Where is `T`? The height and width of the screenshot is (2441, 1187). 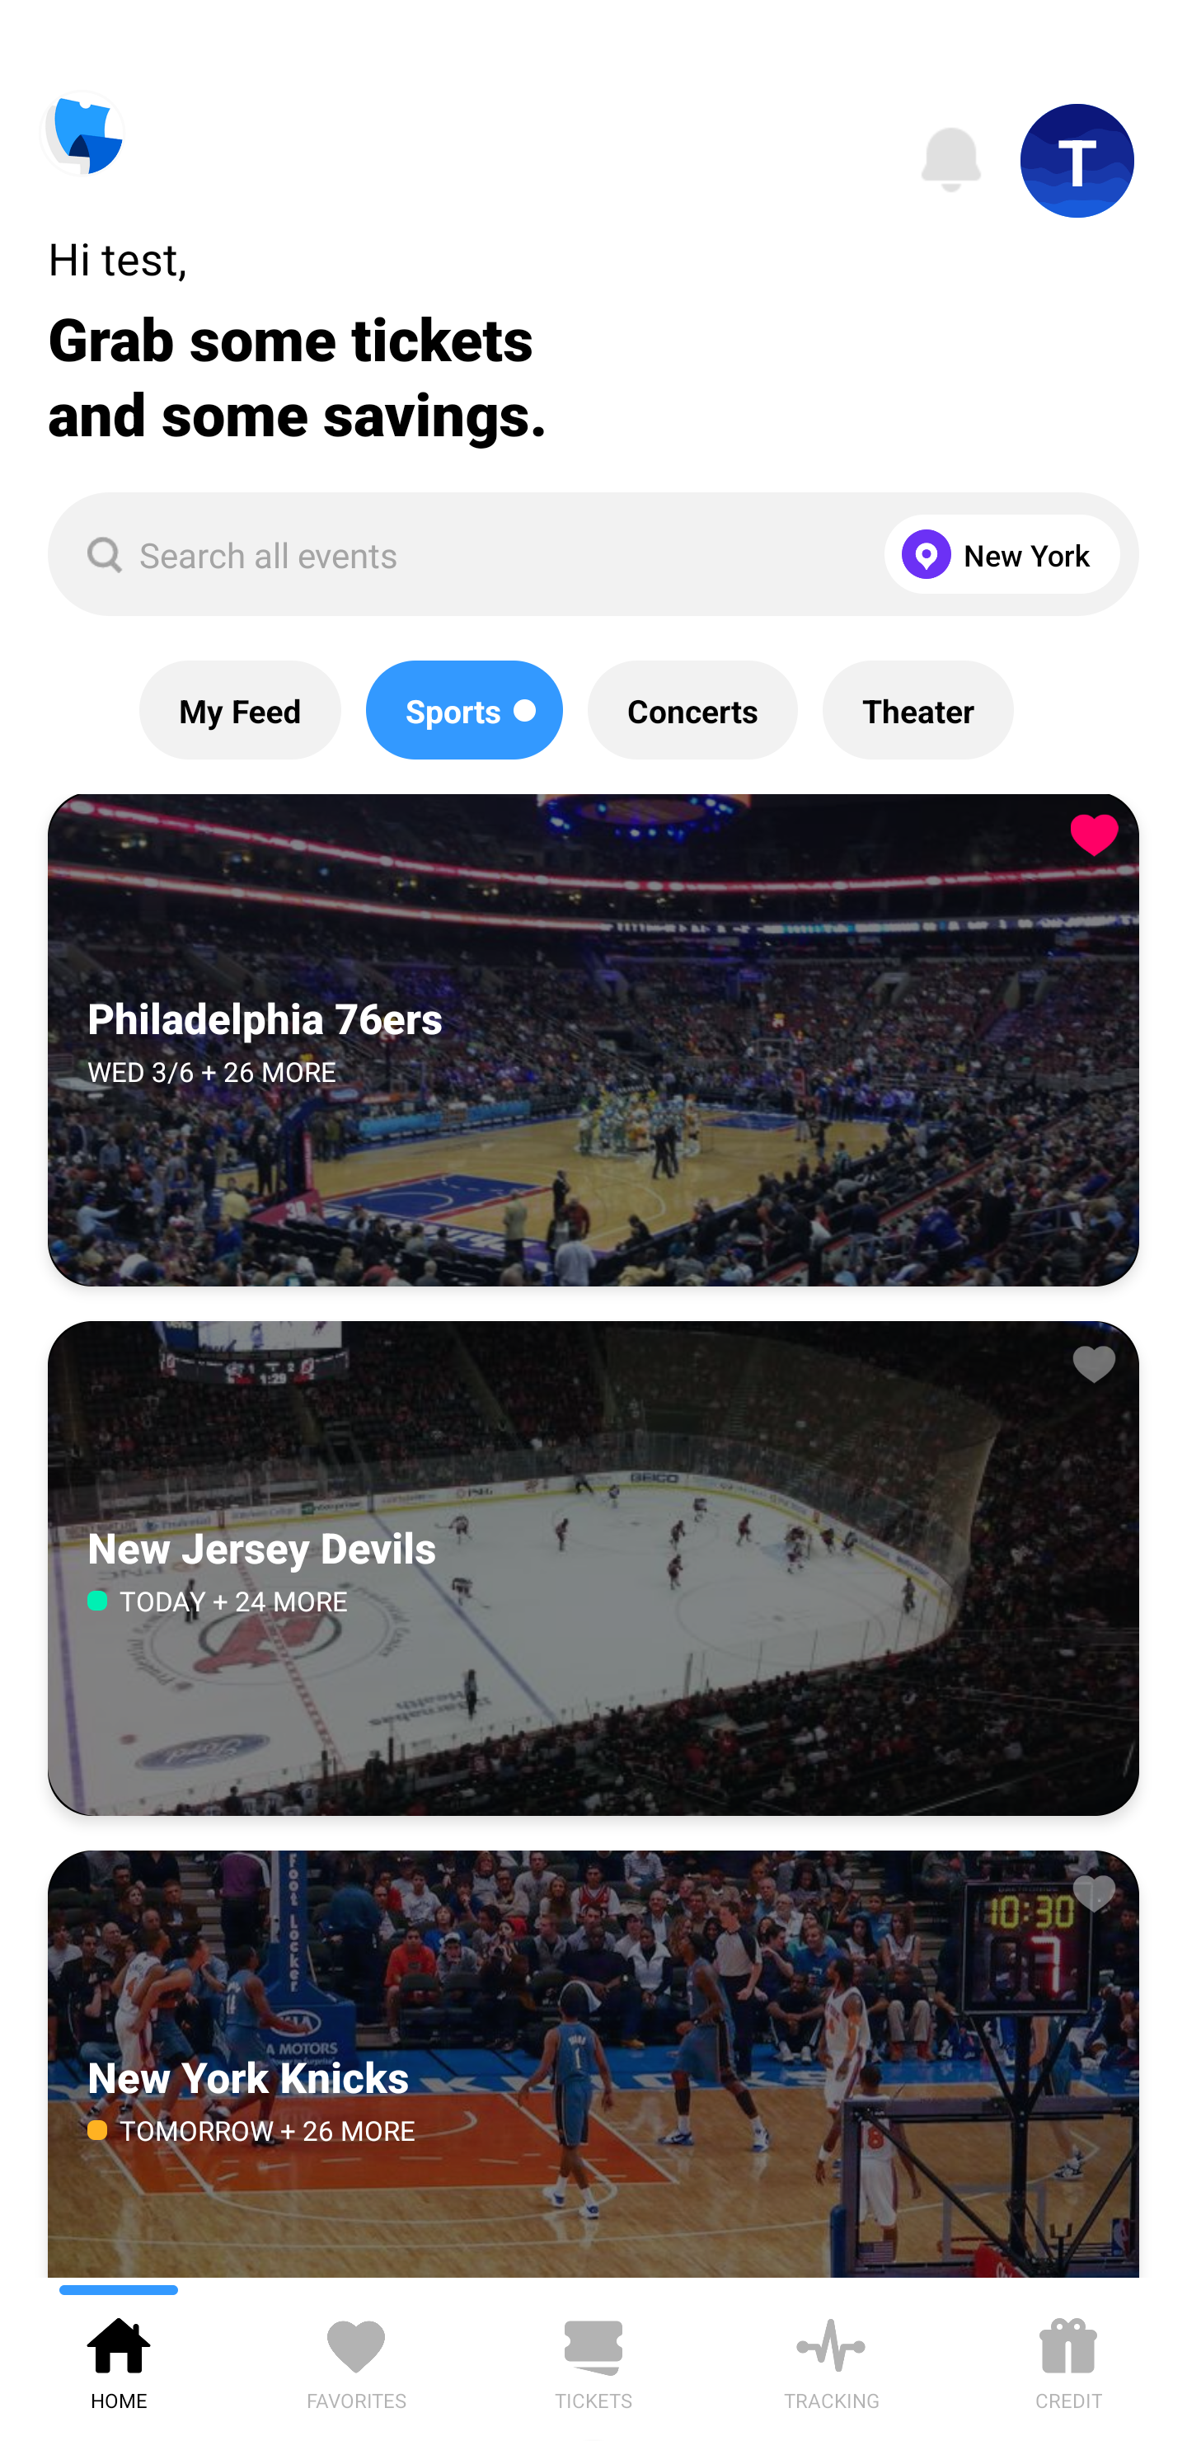 T is located at coordinates (1077, 161).